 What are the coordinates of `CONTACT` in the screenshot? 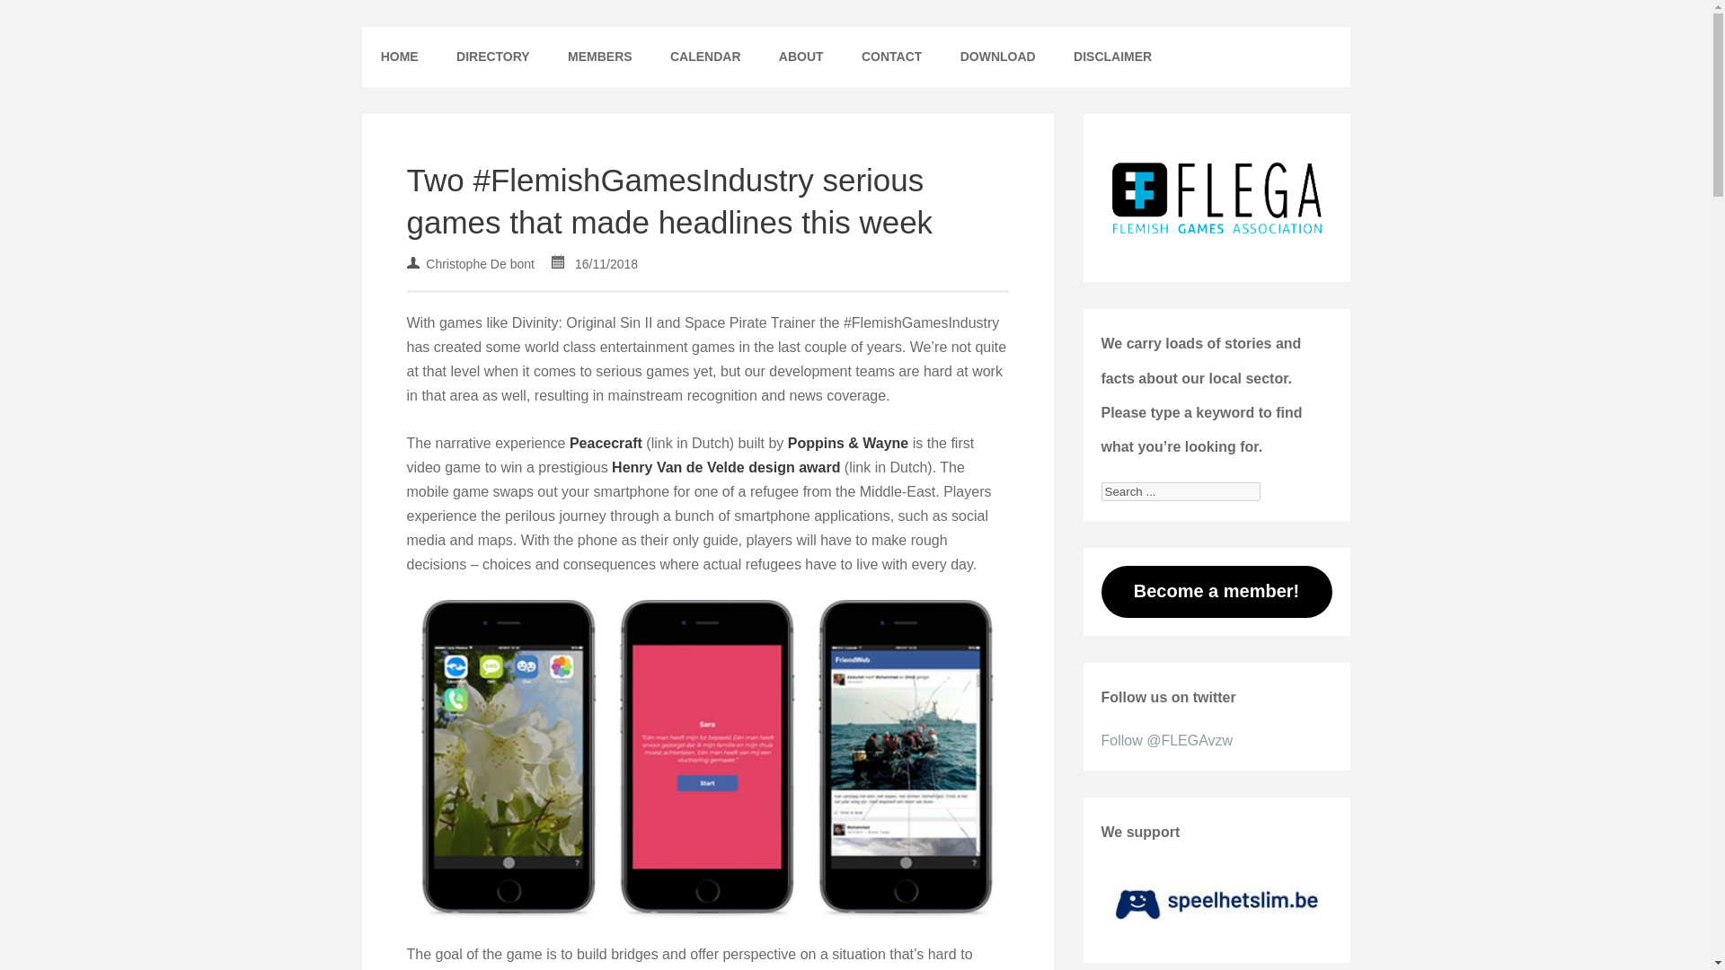 It's located at (892, 57).